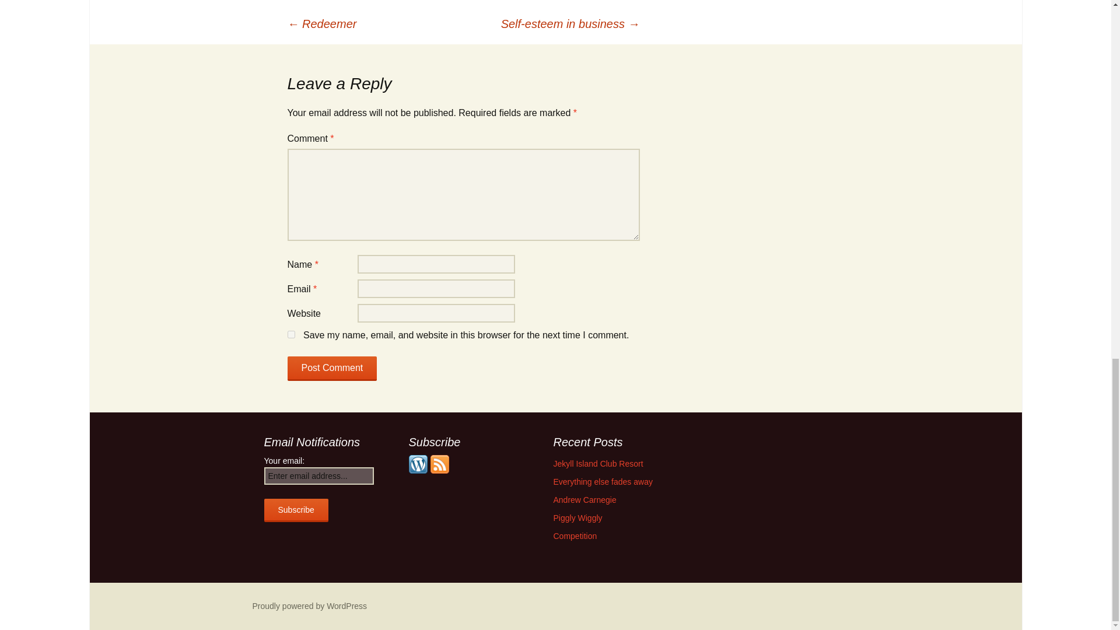 This screenshot has height=630, width=1120. What do you see at coordinates (290, 334) in the screenshot?
I see `yes` at bounding box center [290, 334].